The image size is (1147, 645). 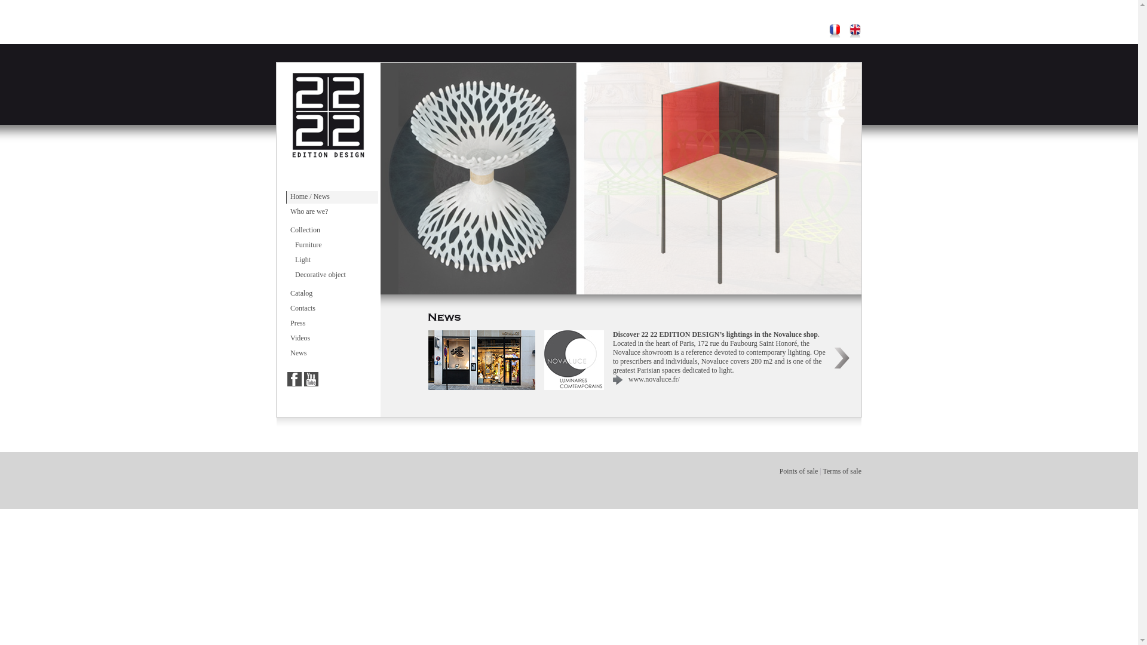 What do you see at coordinates (332, 213) in the screenshot?
I see `Who are we?` at bounding box center [332, 213].